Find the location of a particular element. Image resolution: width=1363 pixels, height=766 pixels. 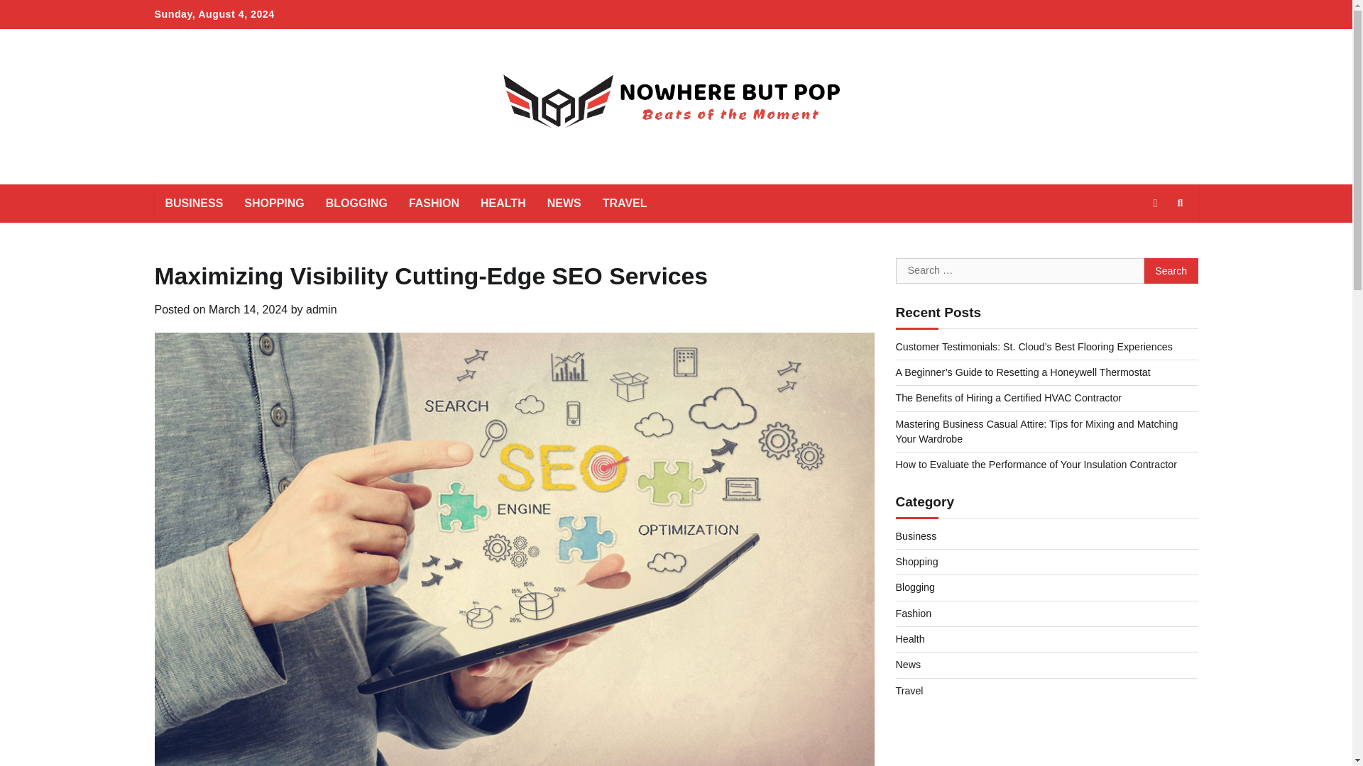

Business is located at coordinates (916, 536).